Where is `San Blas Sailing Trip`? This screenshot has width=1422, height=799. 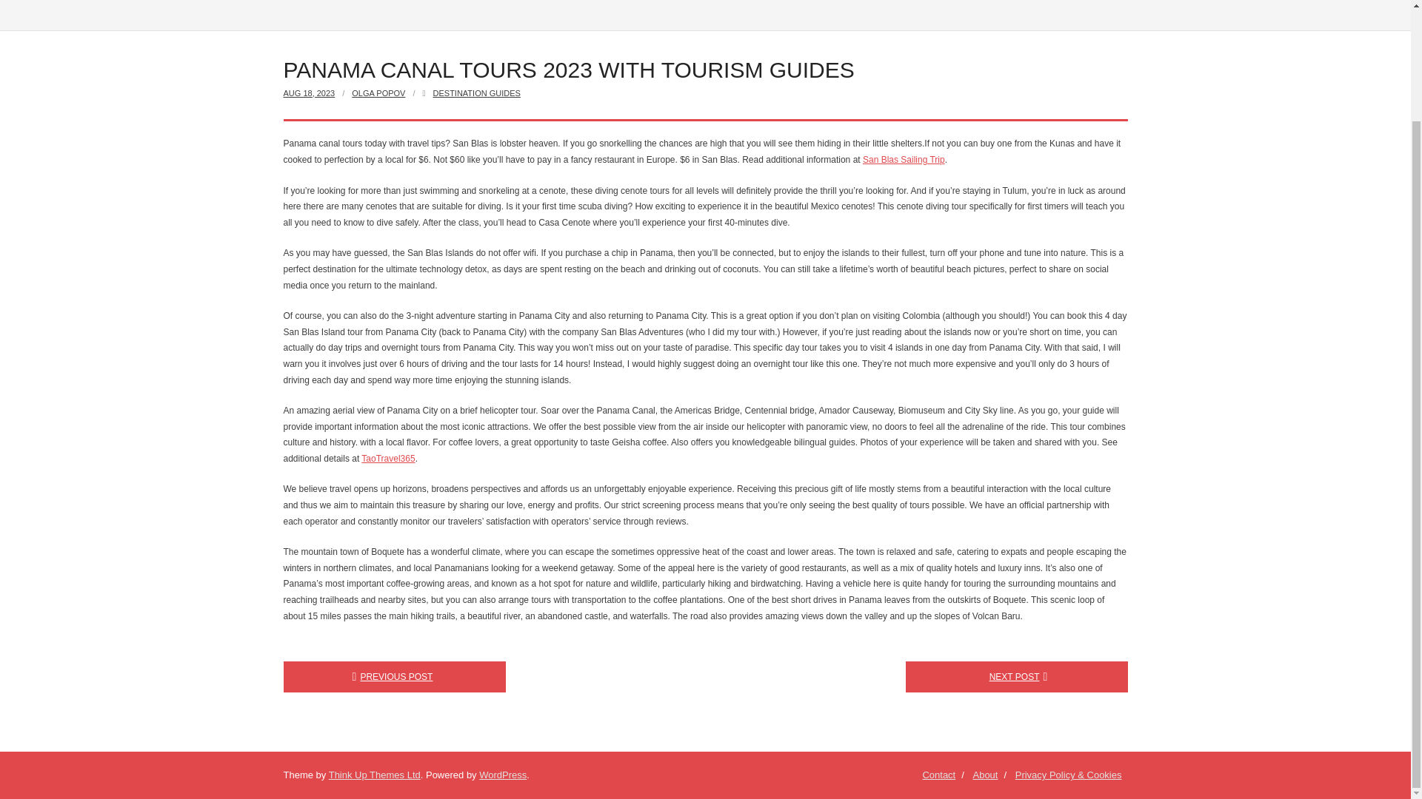
San Blas Sailing Trip is located at coordinates (904, 160).